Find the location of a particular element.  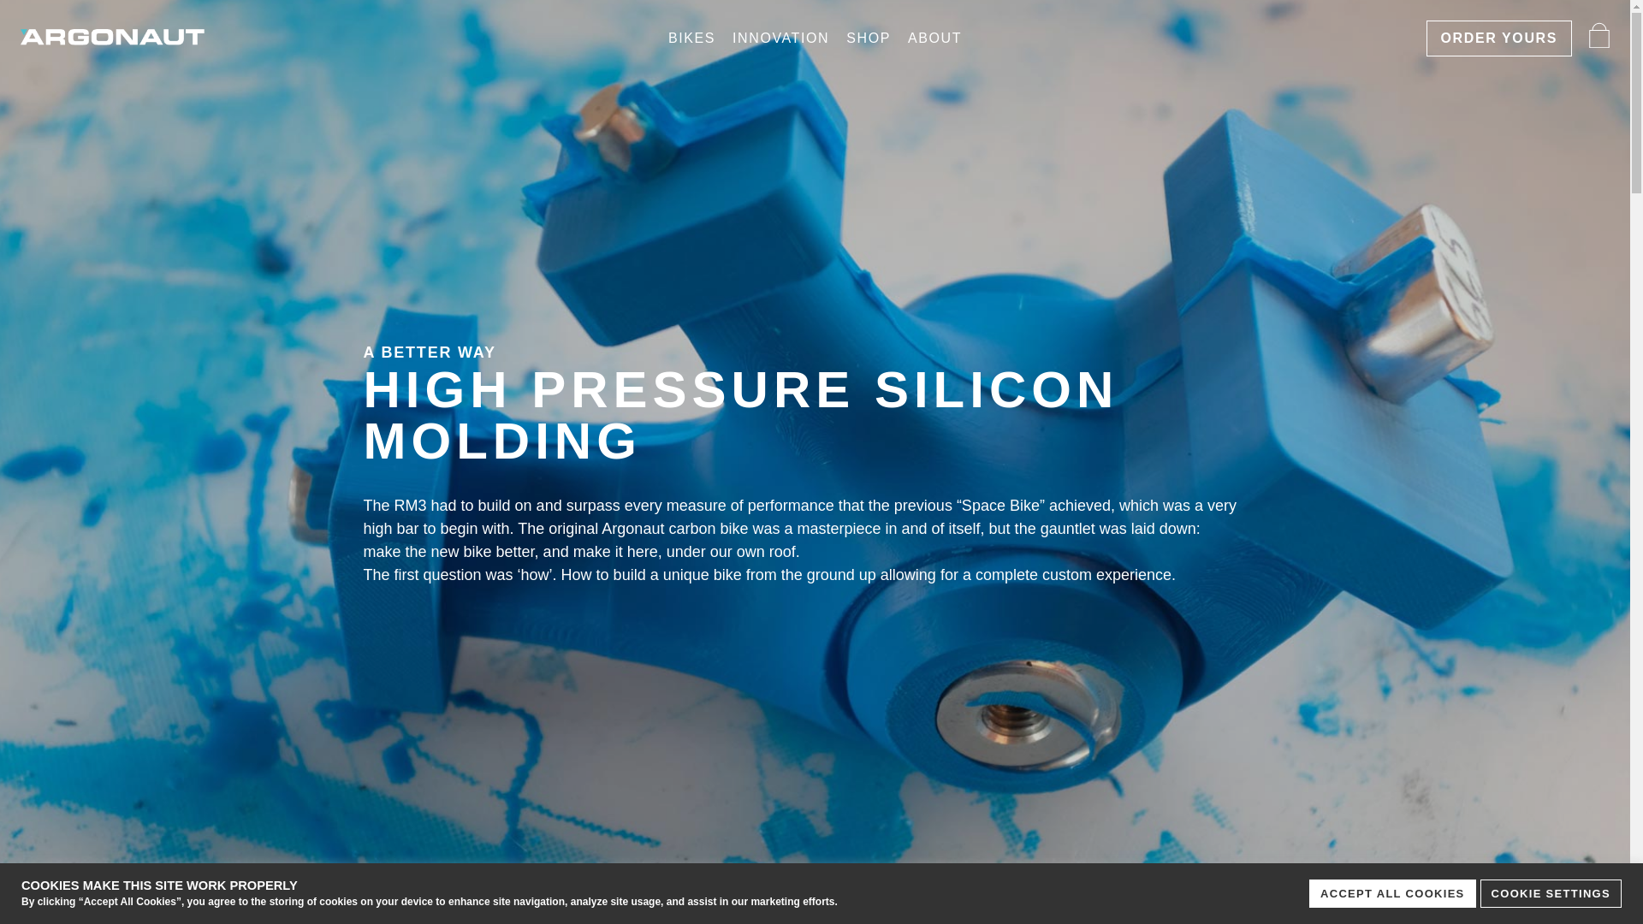

INNOVATION is located at coordinates (780, 38).